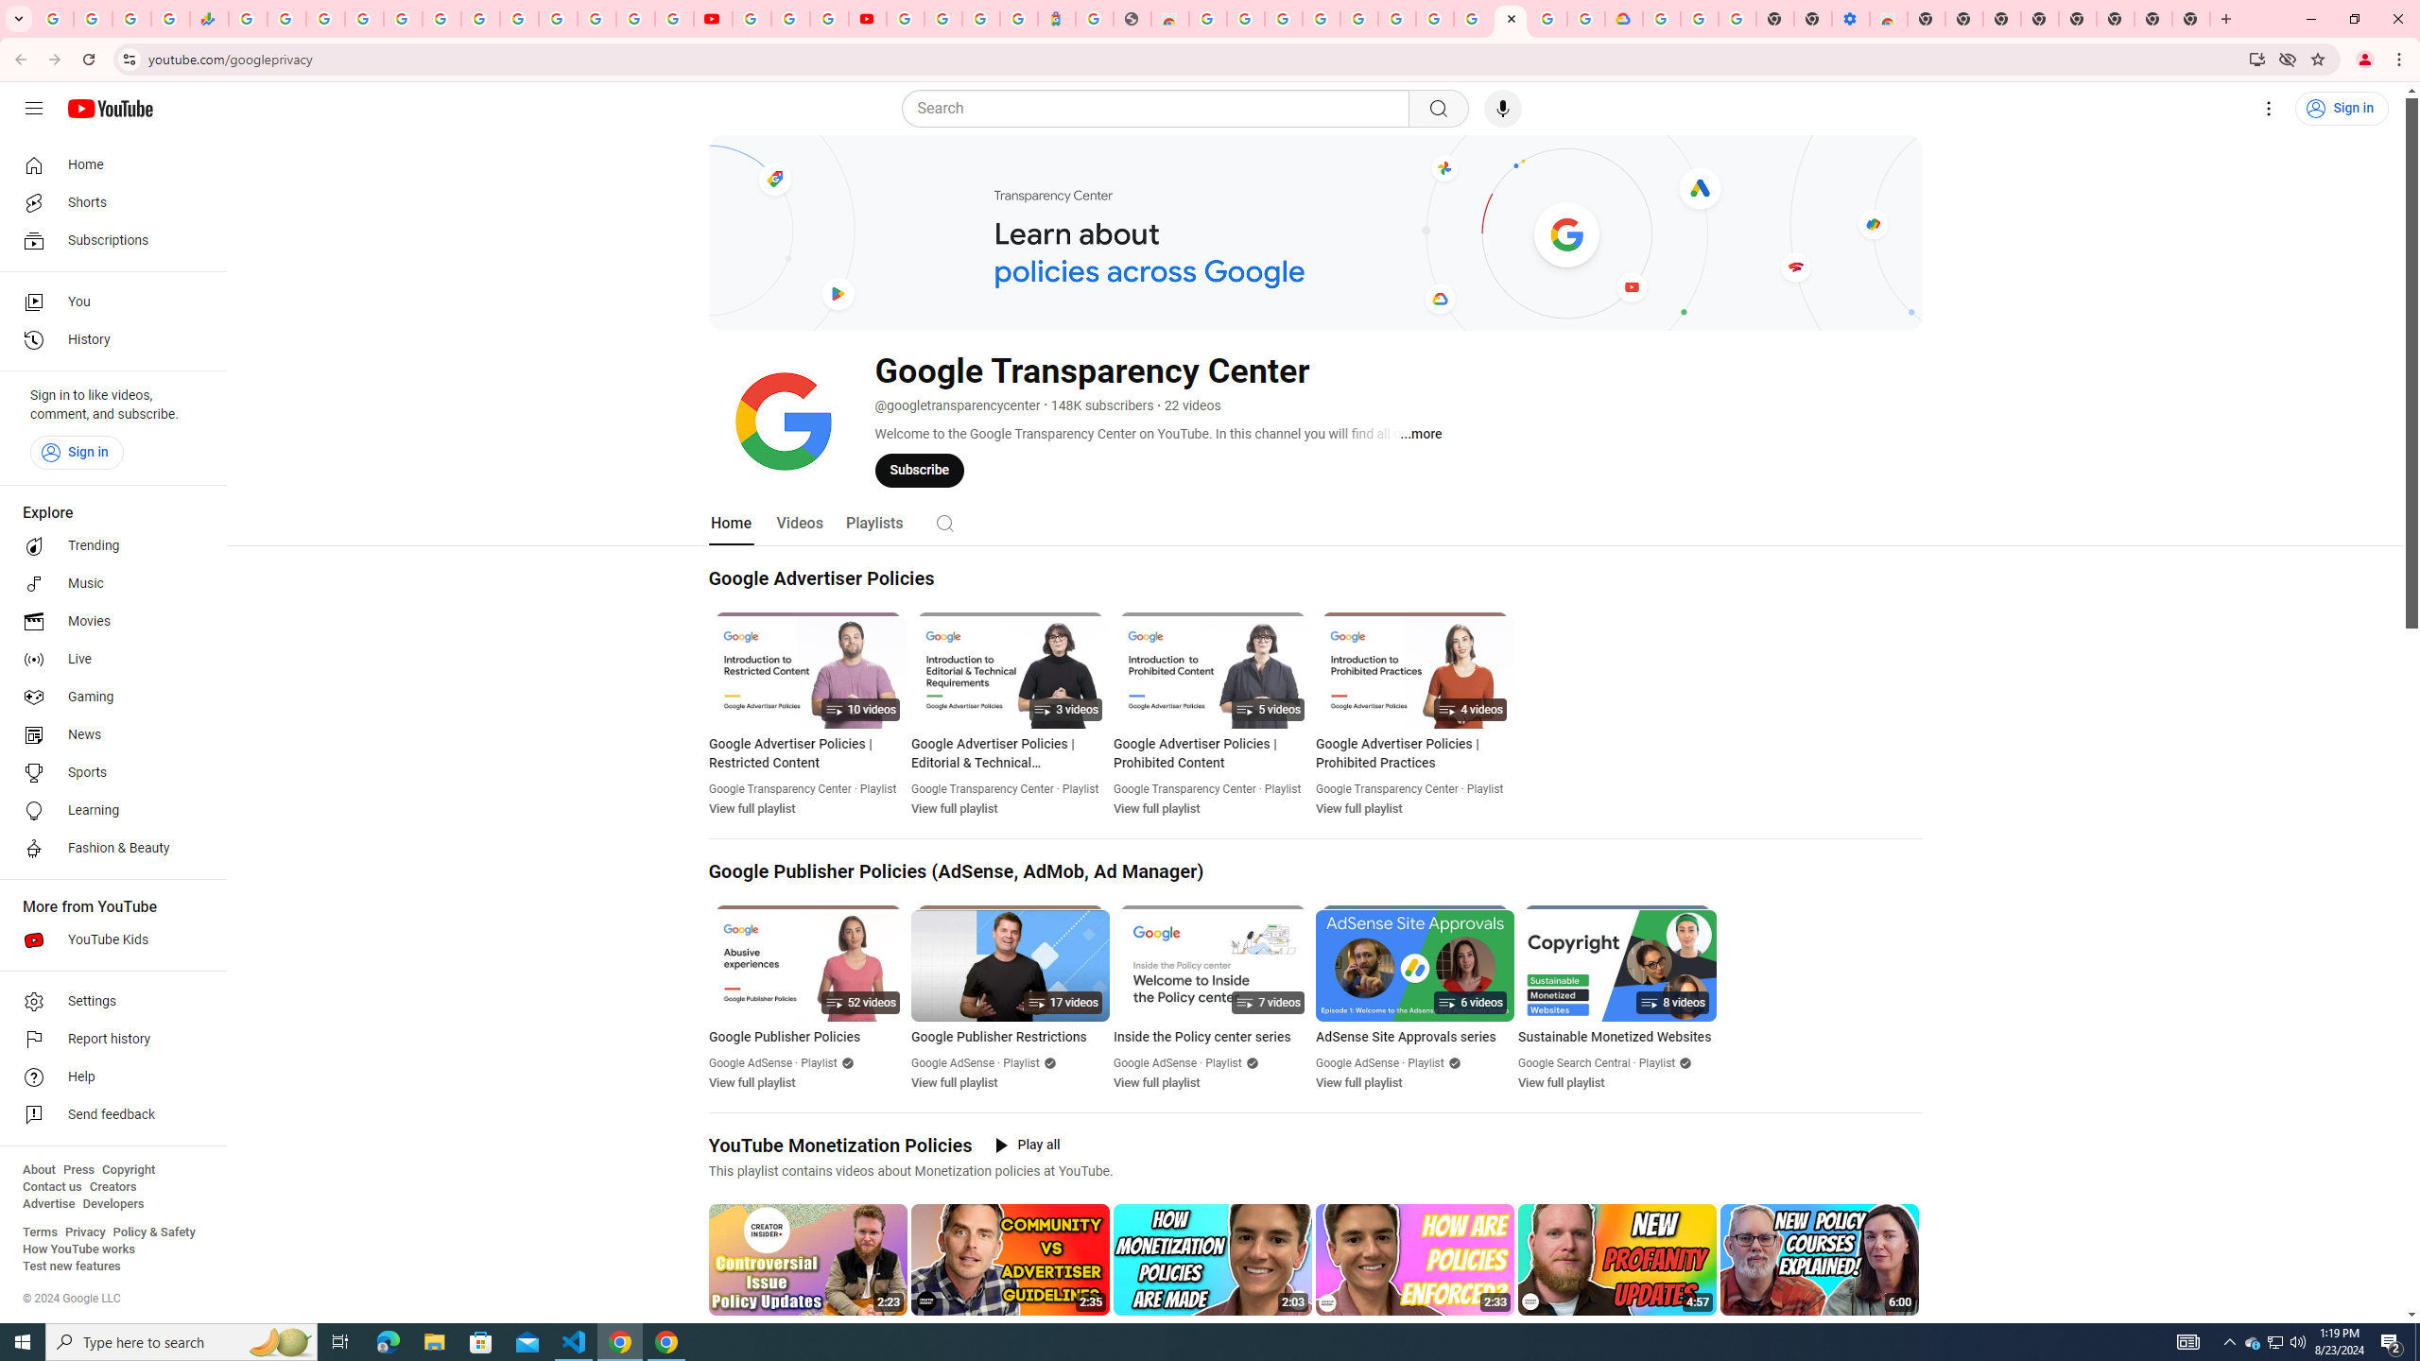 The width and height of the screenshot is (2420, 1361). I want to click on Google Advertiser Policies | Prohibited Content, so click(1212, 753).